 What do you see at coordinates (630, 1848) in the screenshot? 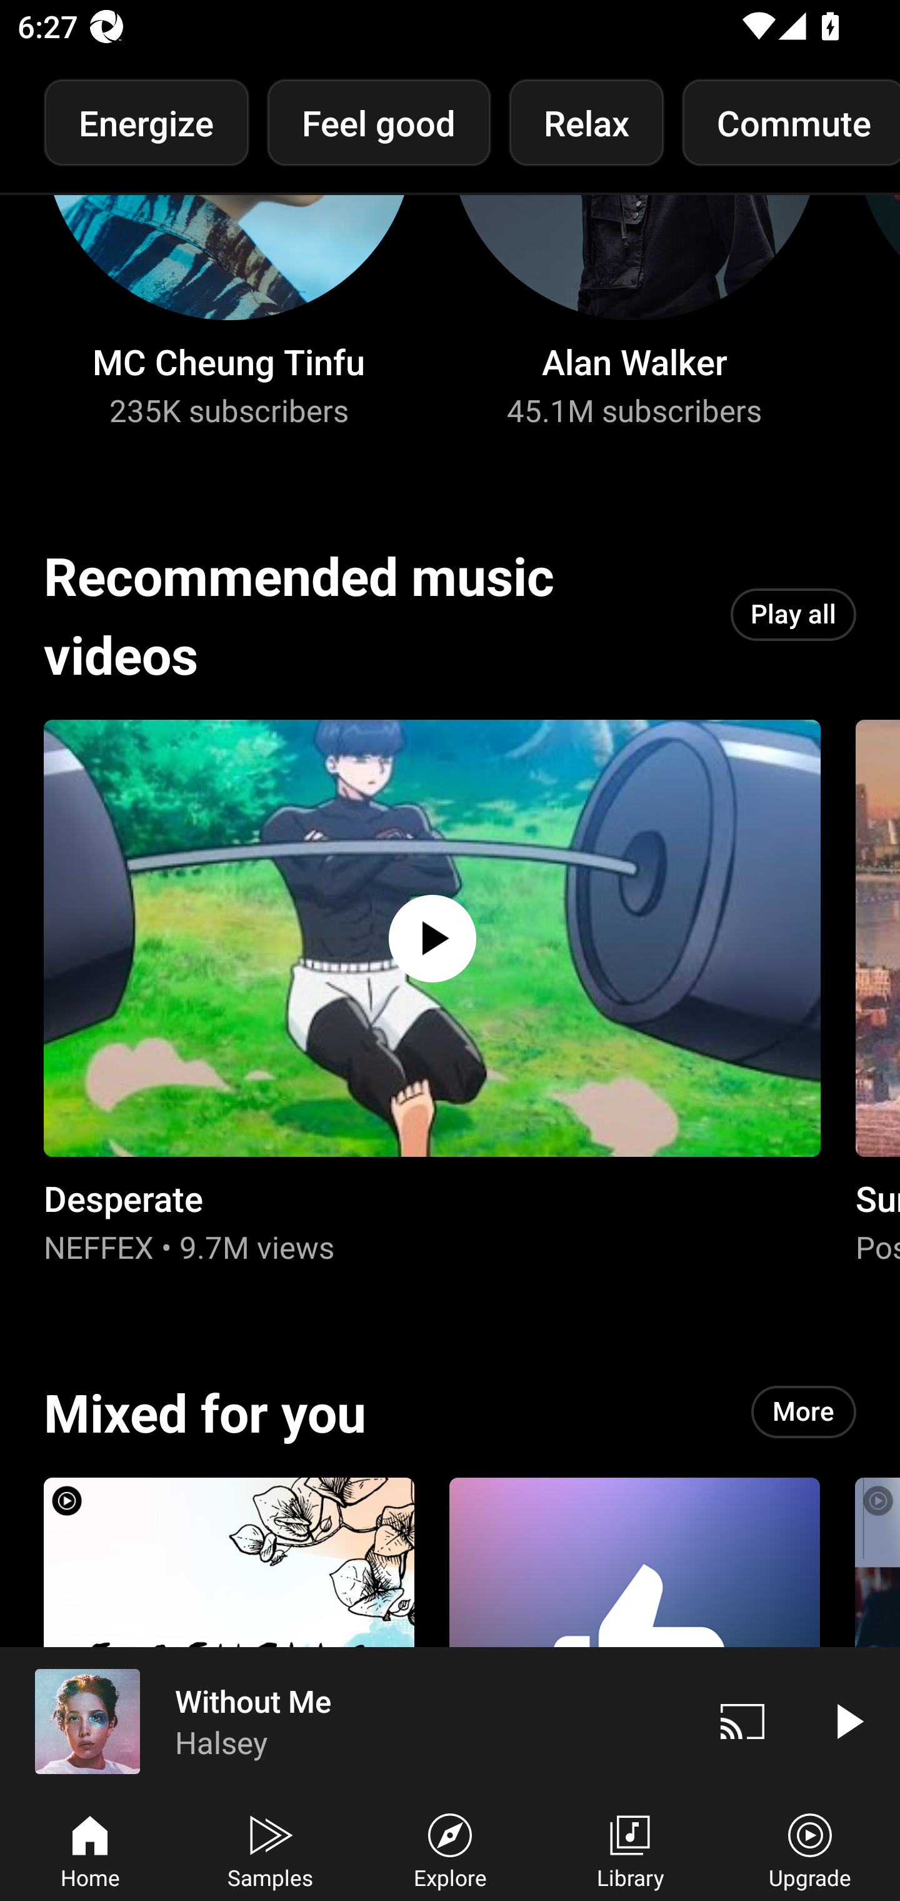
I see `Library` at bounding box center [630, 1848].